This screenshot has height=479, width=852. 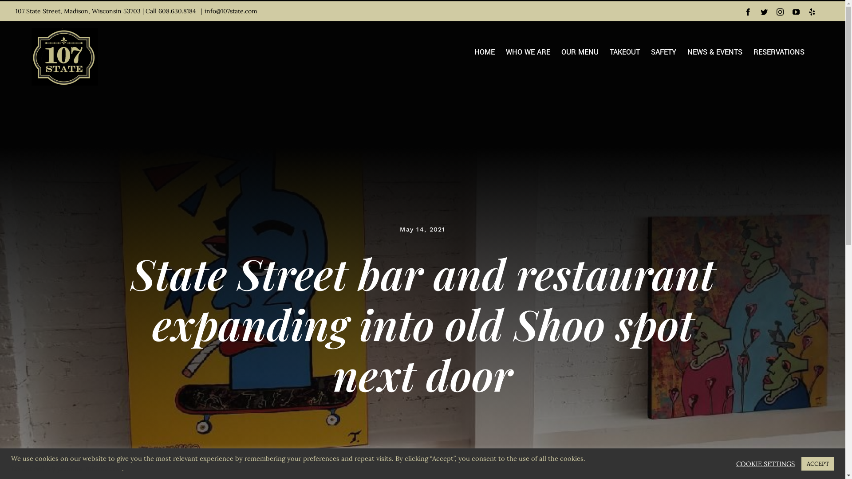 I want to click on Do not sell my personal information, so click(x=67, y=468).